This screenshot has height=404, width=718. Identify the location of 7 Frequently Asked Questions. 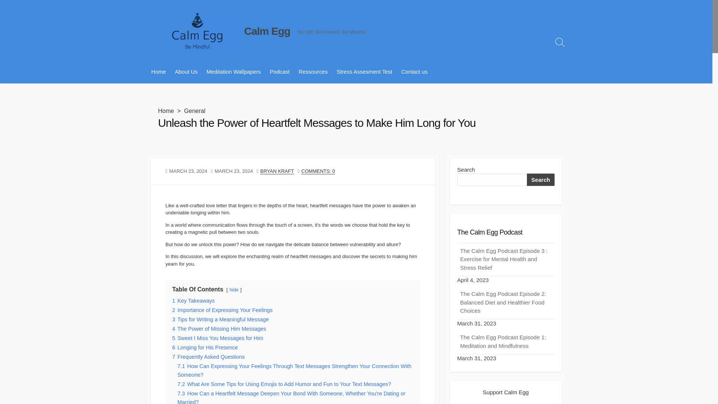
(208, 357).